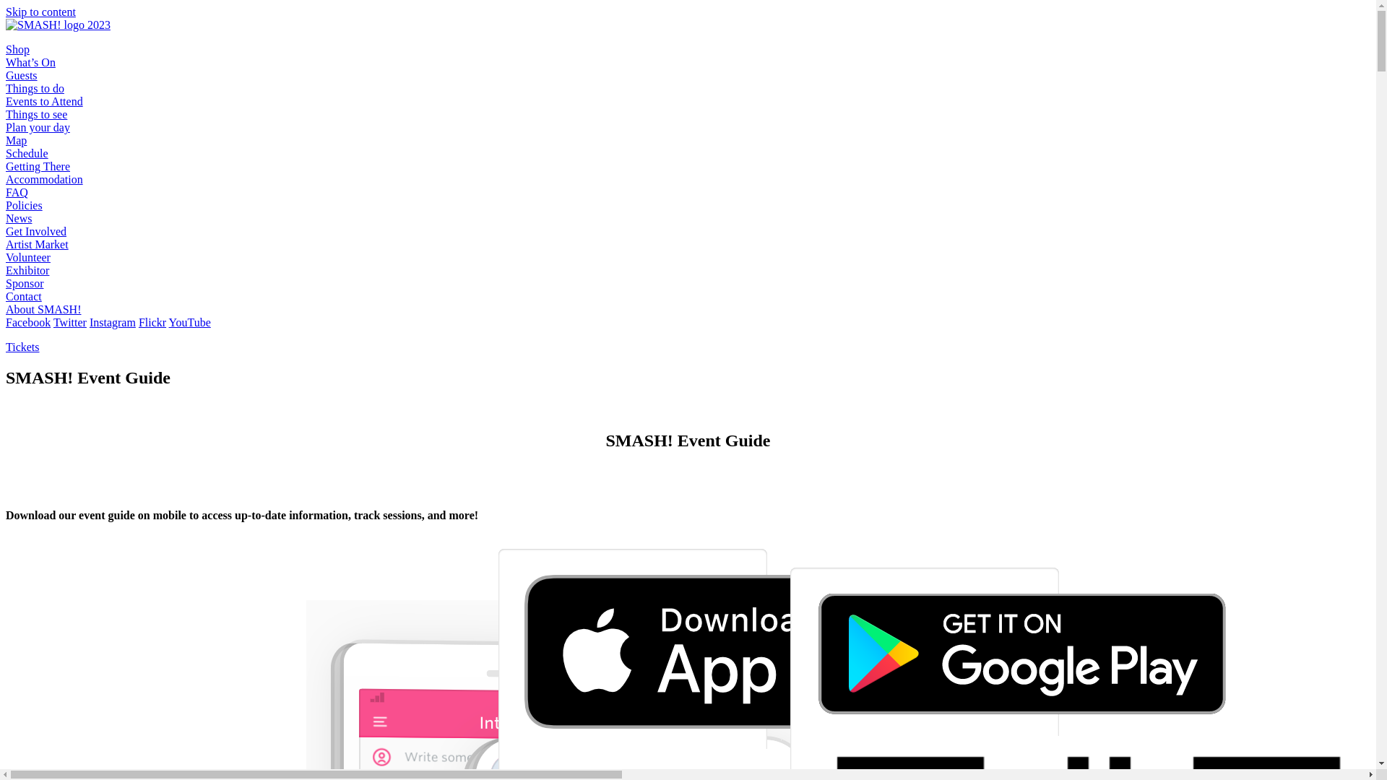 This screenshot has height=780, width=1387. I want to click on Map, so click(16, 140).